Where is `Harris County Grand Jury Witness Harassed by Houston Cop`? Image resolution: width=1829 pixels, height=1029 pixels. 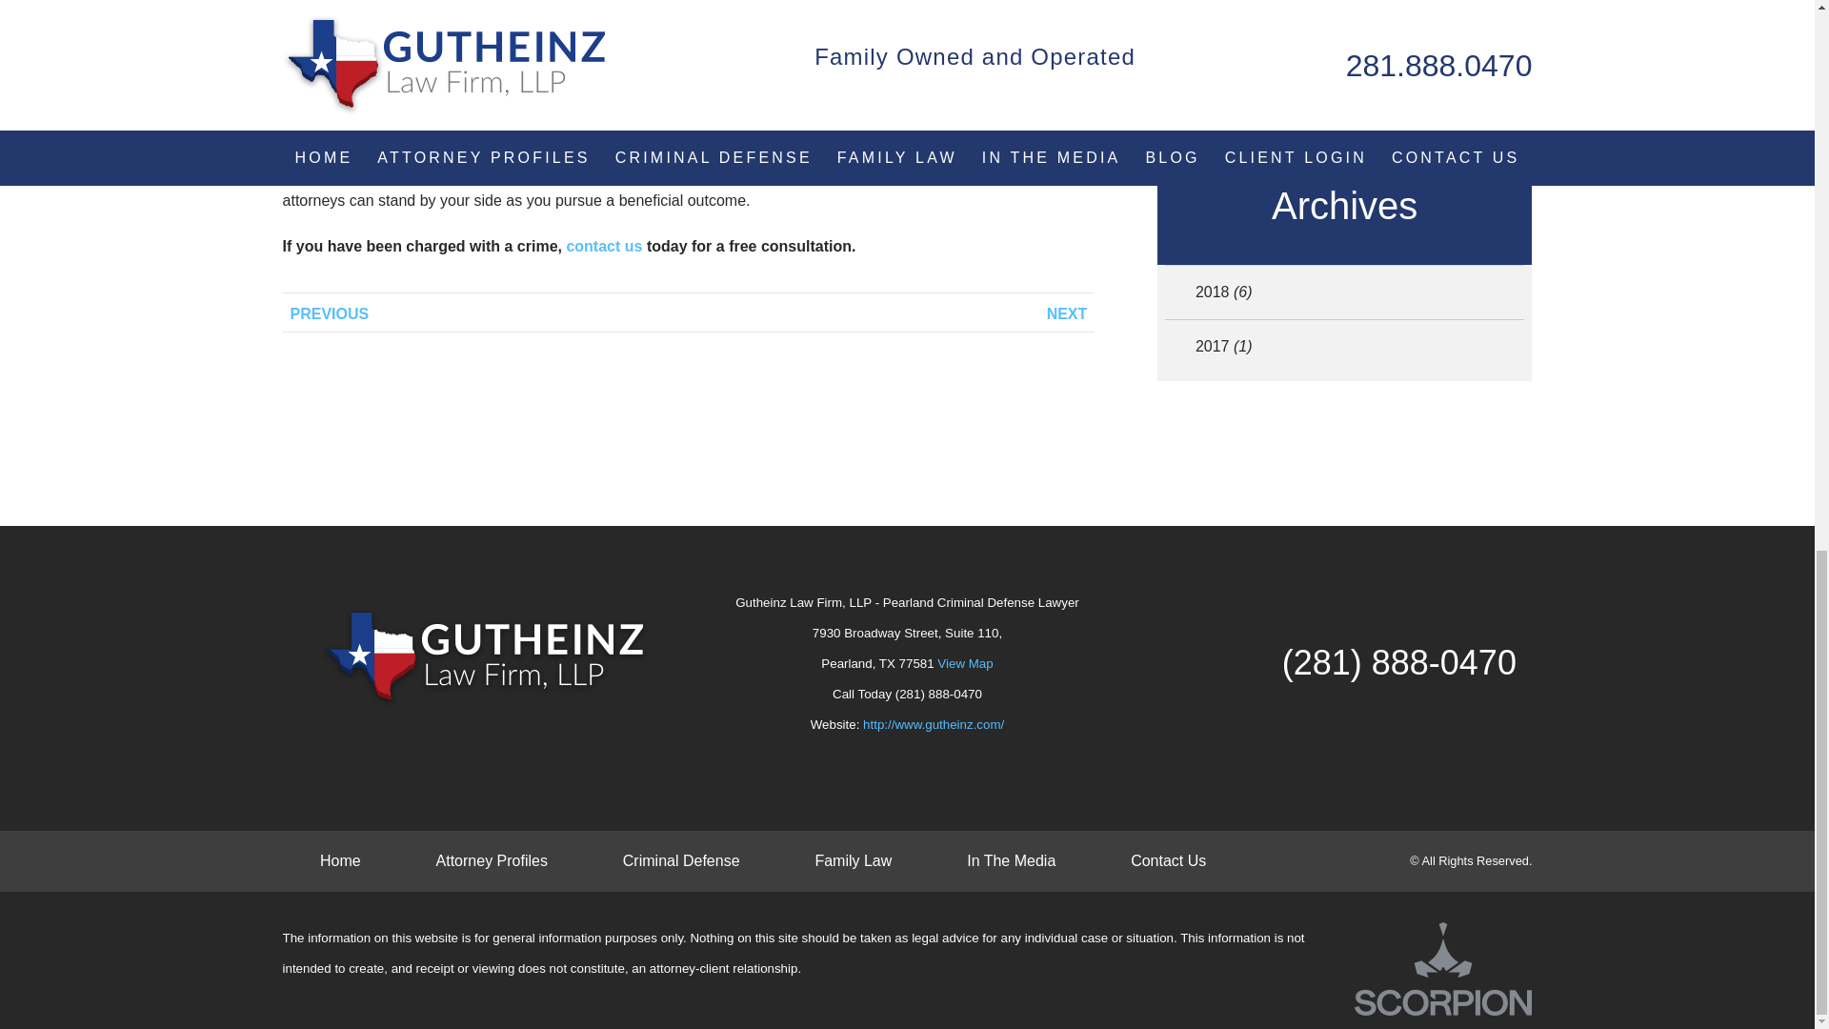
Harris County Grand Jury Witness Harassed by Houston Cop is located at coordinates (892, 312).